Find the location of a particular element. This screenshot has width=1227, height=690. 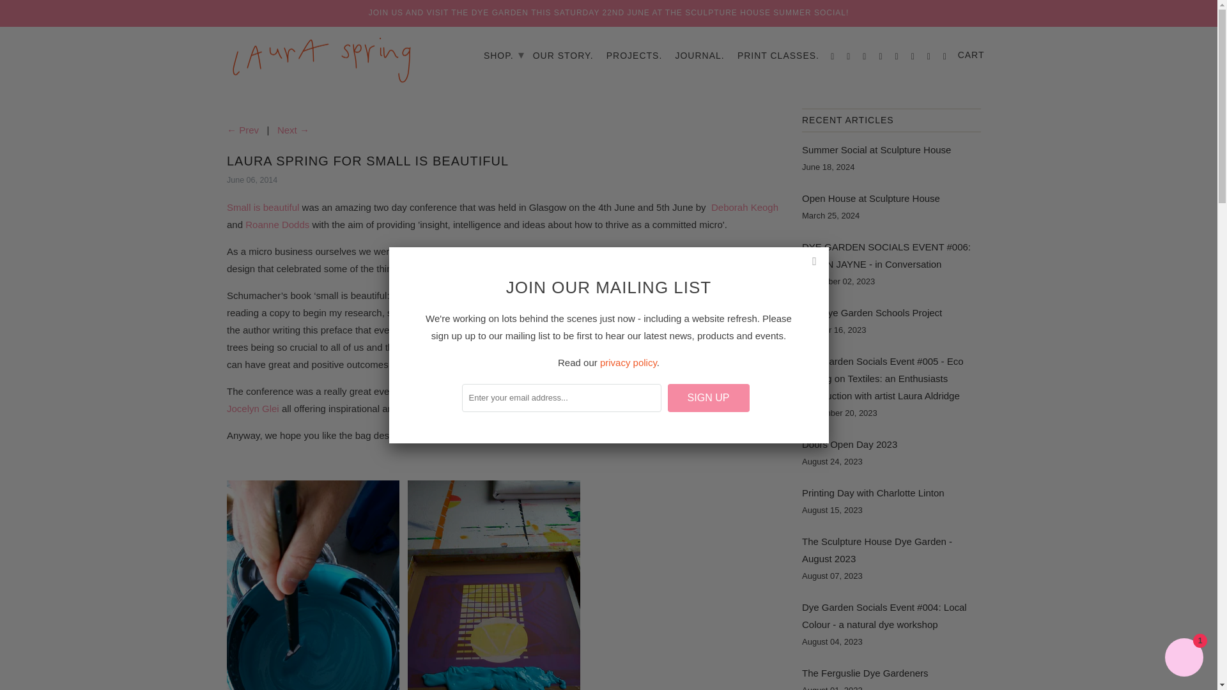

Next Article is located at coordinates (293, 130).